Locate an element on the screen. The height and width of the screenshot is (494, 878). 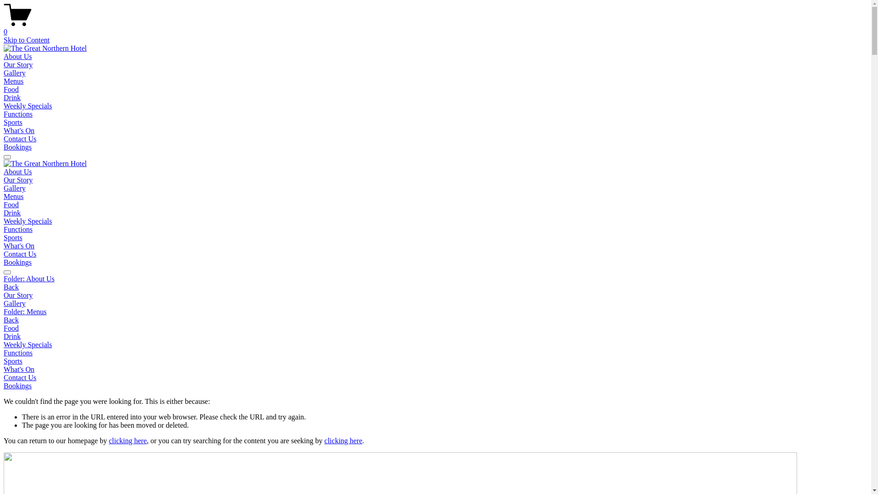
Gallery is located at coordinates (15, 73).